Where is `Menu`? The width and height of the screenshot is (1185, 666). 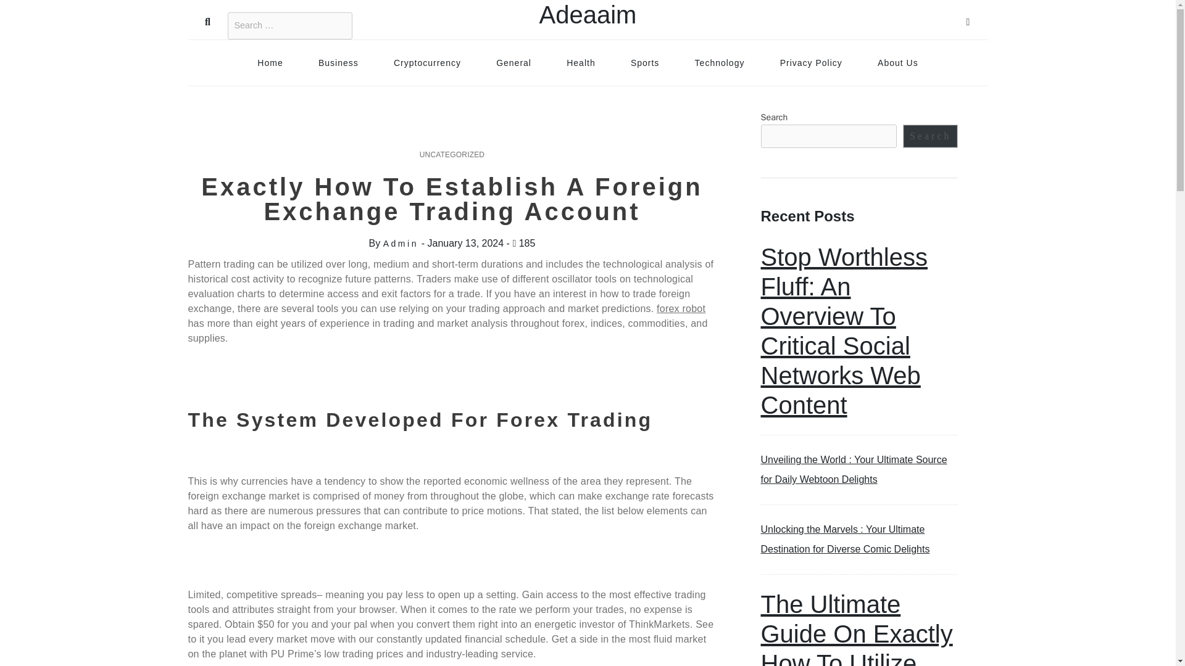
Menu is located at coordinates (968, 20).